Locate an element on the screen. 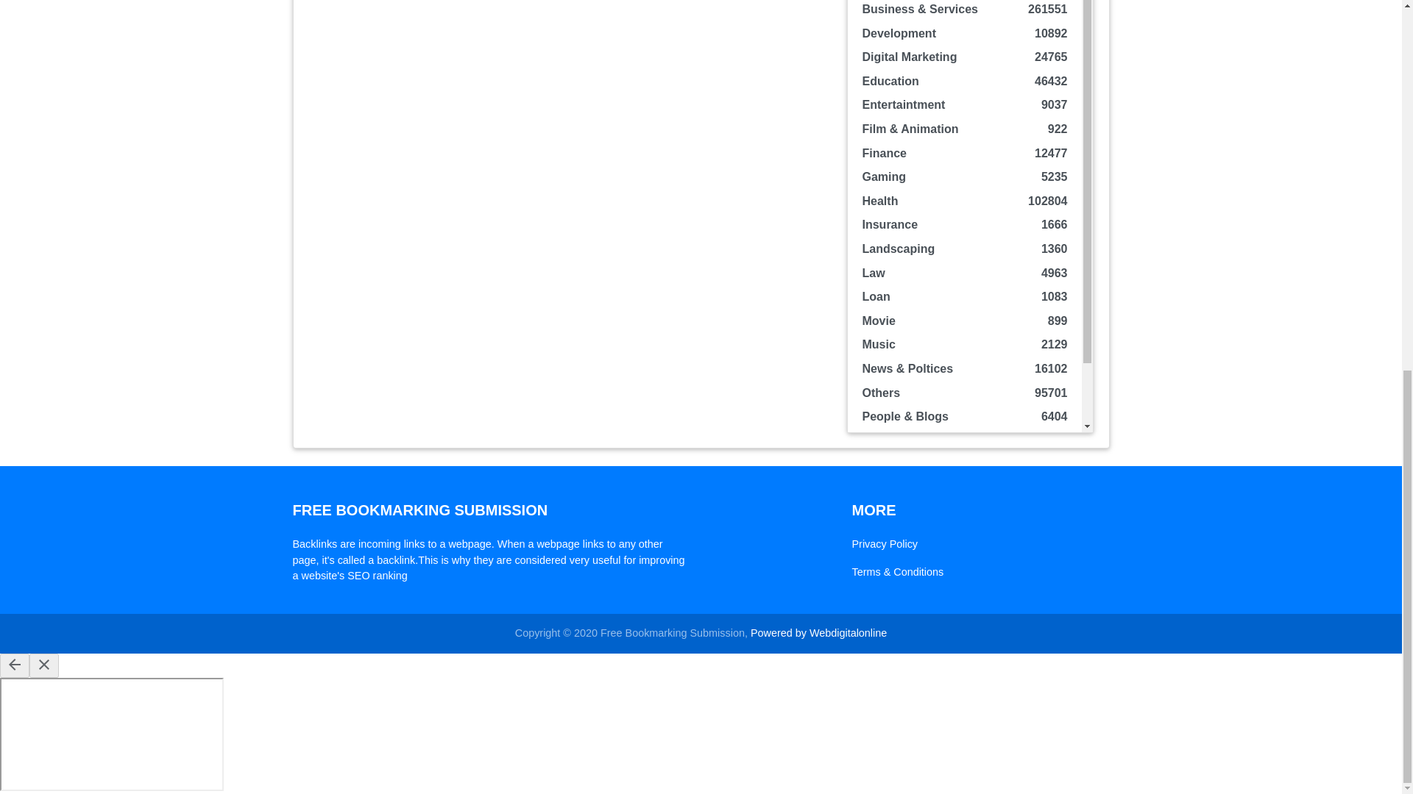 Image resolution: width=1413 pixels, height=794 pixels. Advertisement is located at coordinates (565, 106).